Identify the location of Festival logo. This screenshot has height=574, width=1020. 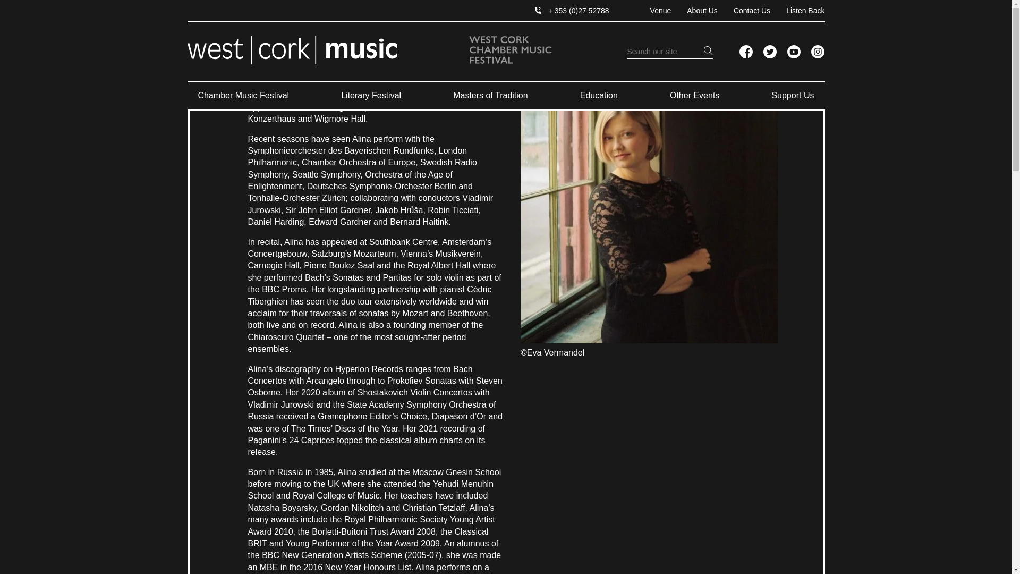
(510, 50).